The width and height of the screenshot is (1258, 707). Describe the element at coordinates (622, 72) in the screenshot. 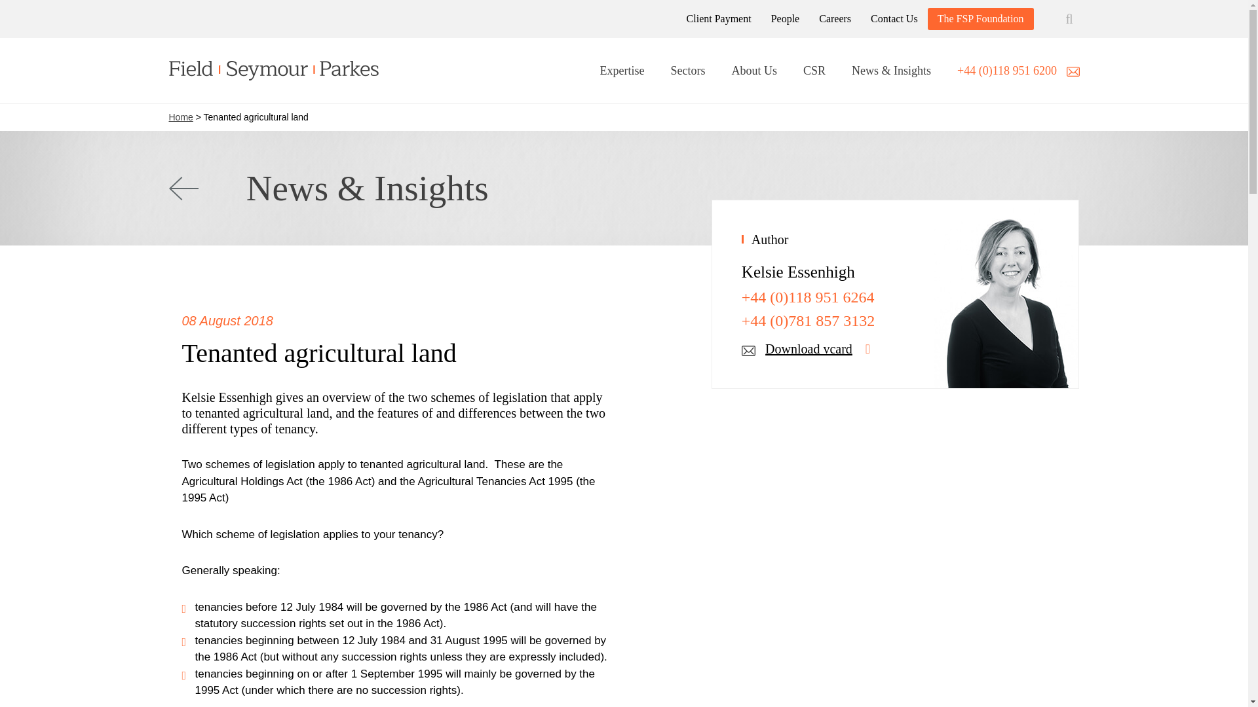

I see `Expertise` at that location.